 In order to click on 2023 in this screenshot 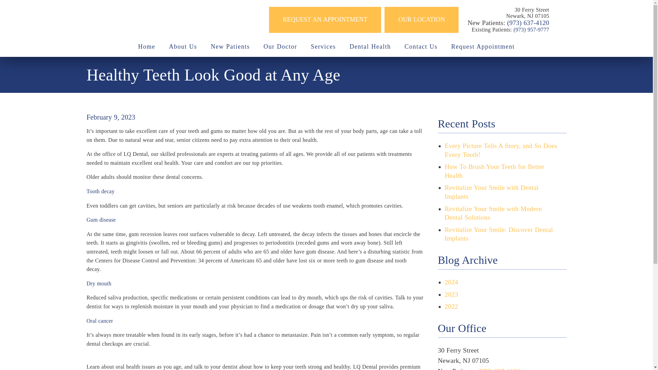, I will do `click(451, 294)`.